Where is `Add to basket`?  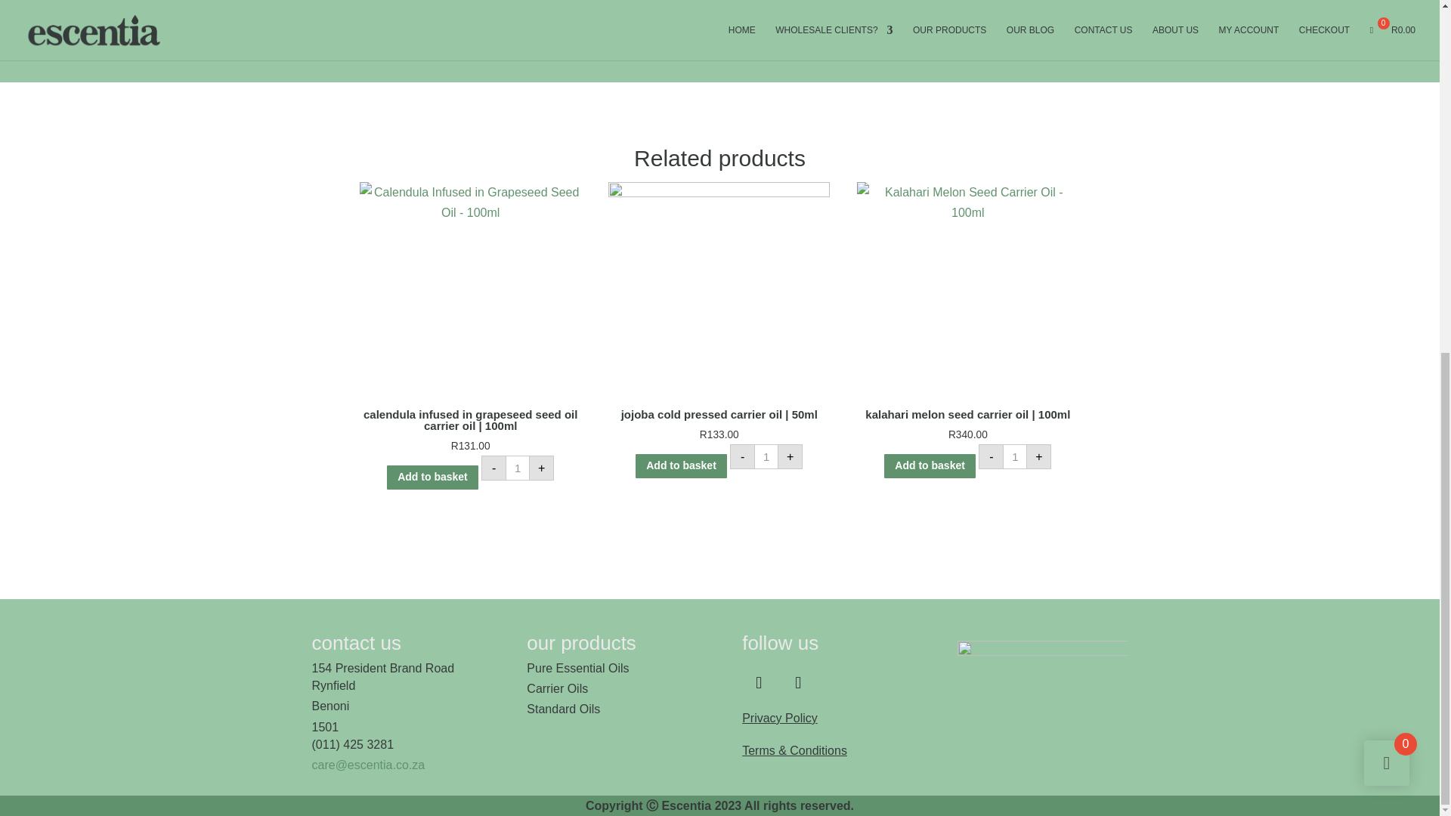 Add to basket is located at coordinates (432, 478).